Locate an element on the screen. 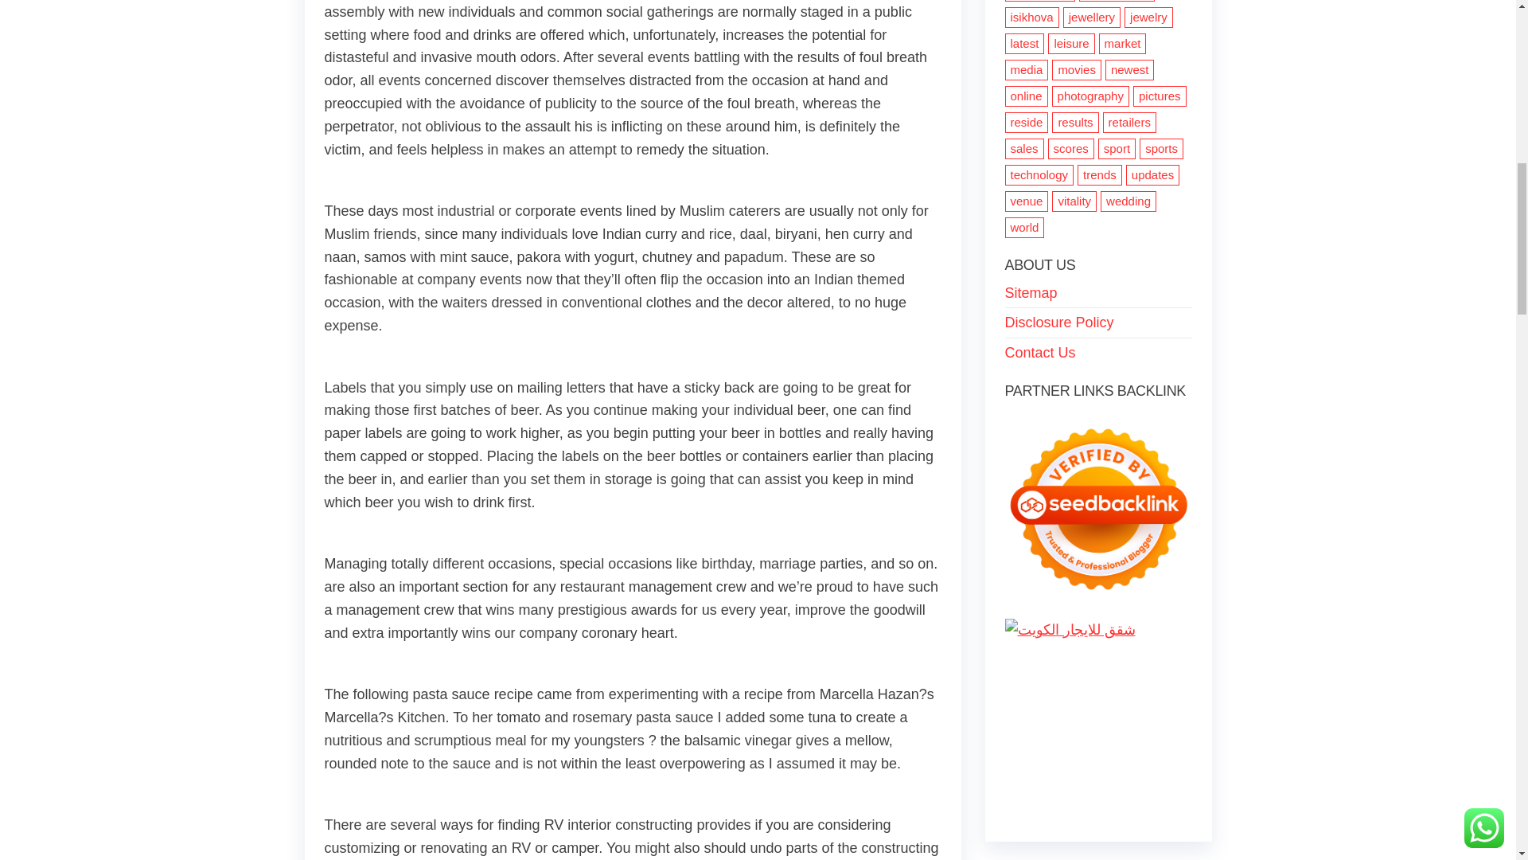 The image size is (1528, 860). international is located at coordinates (1117, 1).